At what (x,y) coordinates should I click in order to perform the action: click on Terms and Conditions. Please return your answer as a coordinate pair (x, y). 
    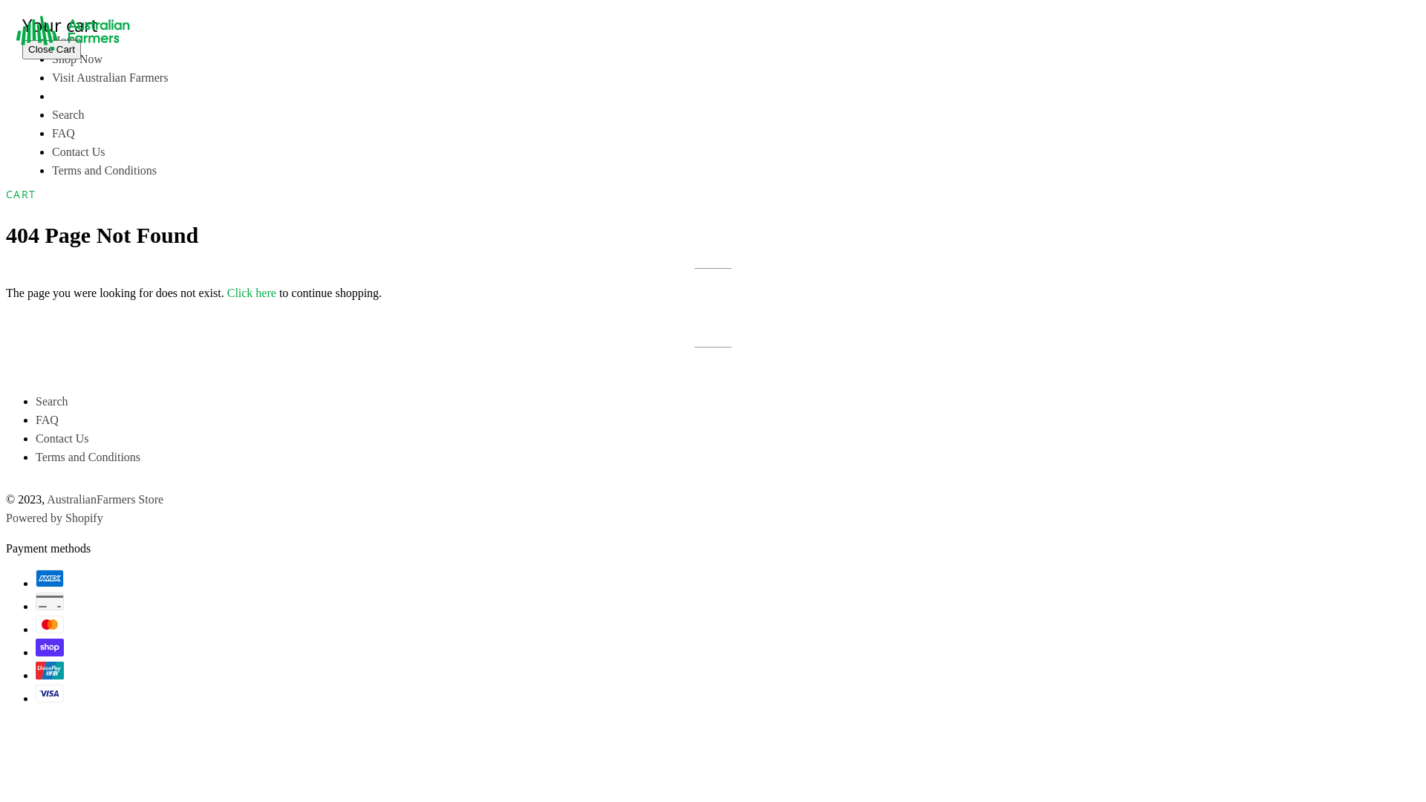
    Looking at the image, I should click on (88, 457).